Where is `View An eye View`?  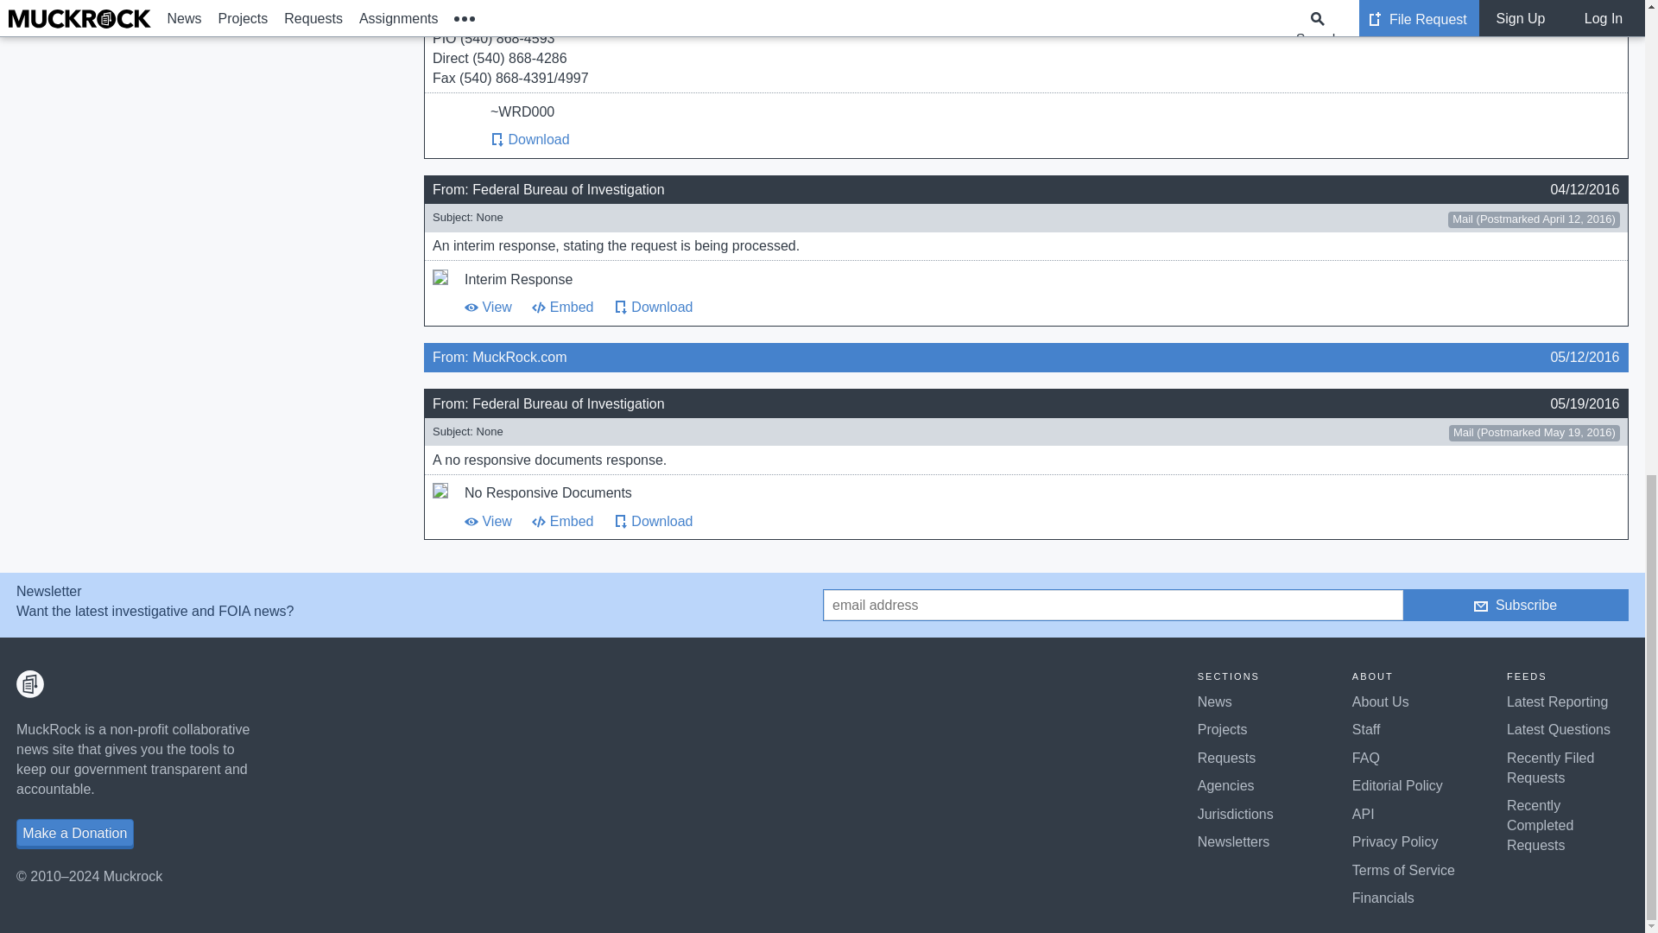
View An eye View is located at coordinates (488, 306).